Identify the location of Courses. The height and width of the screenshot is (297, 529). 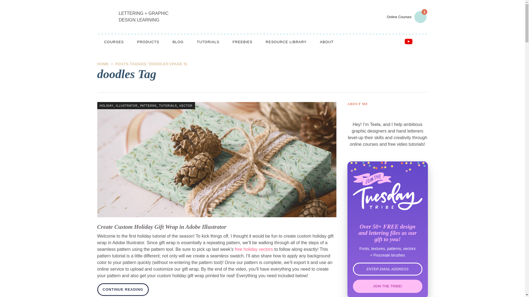
(114, 42).